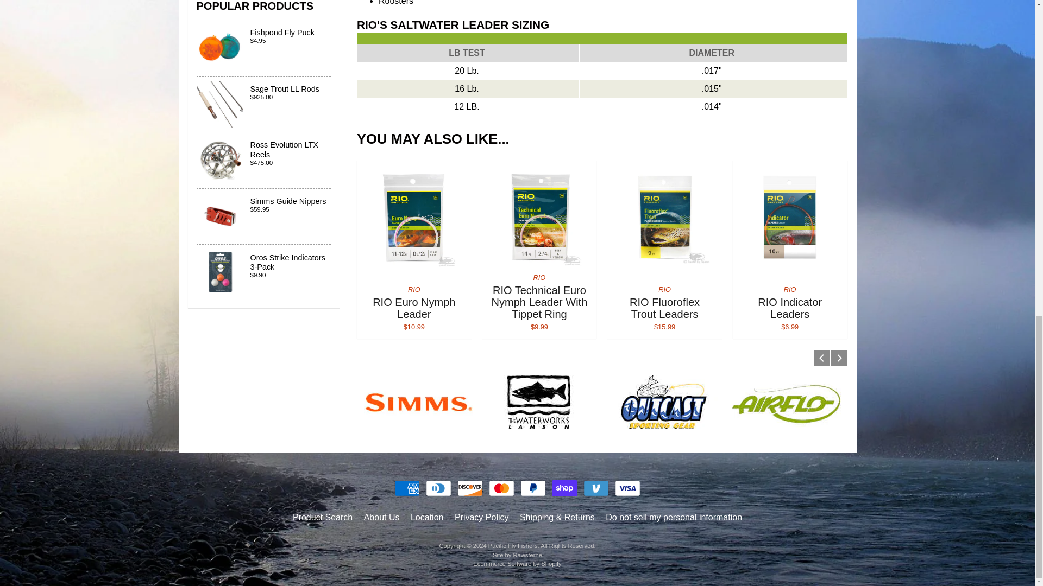  I want to click on Oros Strike Indicators 3-Pack, so click(264, 216).